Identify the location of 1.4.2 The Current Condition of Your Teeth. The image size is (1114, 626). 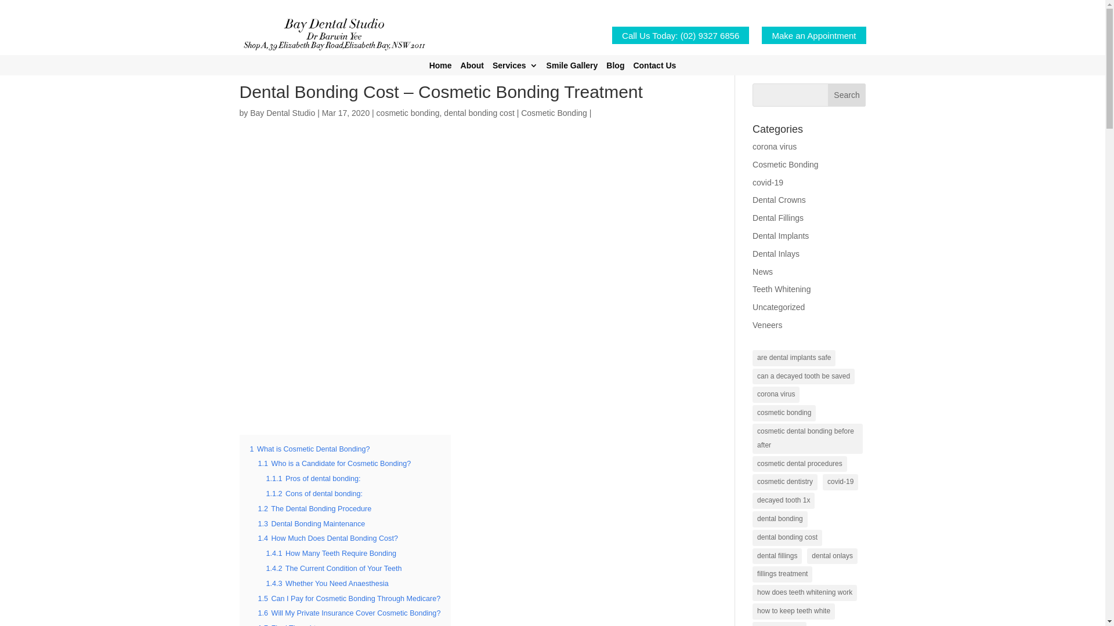
(334, 569).